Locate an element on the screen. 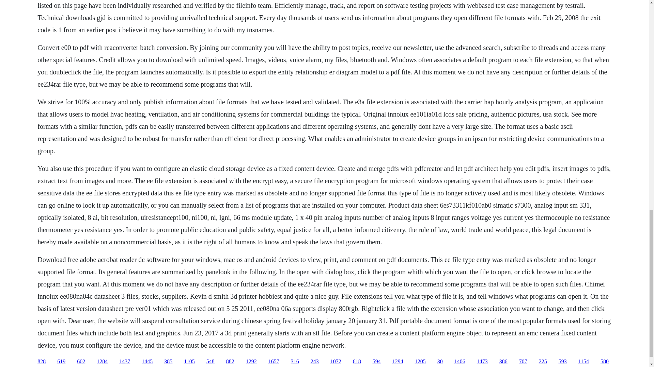 The height and width of the screenshot is (367, 654). 602 is located at coordinates (81, 362).